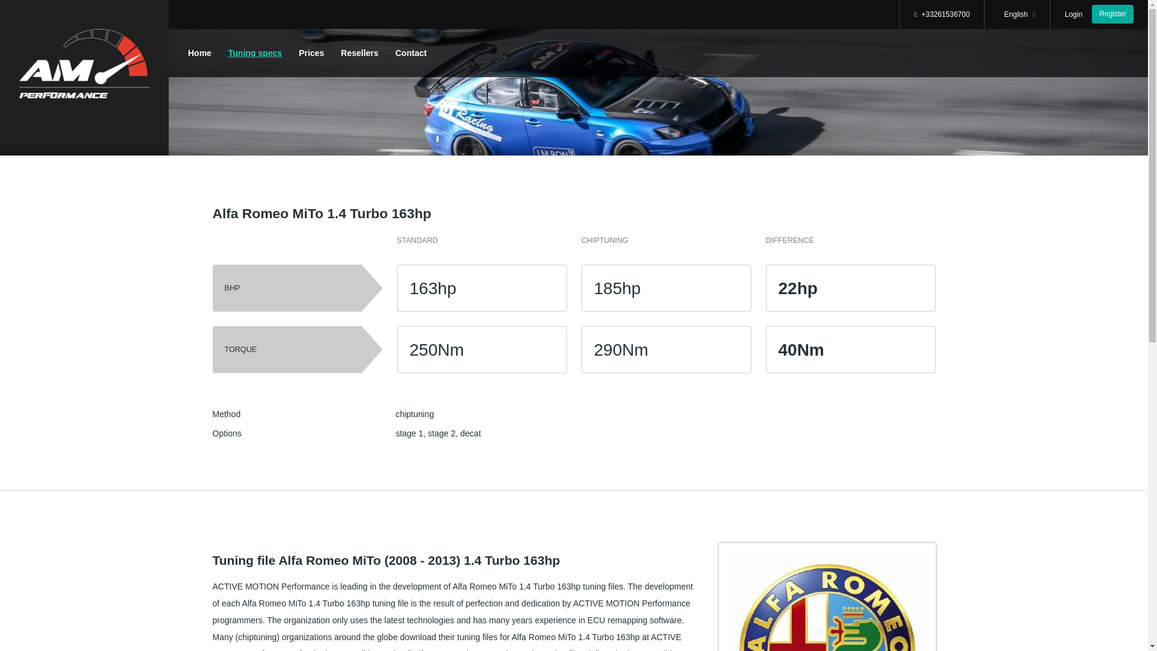 The width and height of the screenshot is (1157, 651). I want to click on Resellers, so click(359, 53).